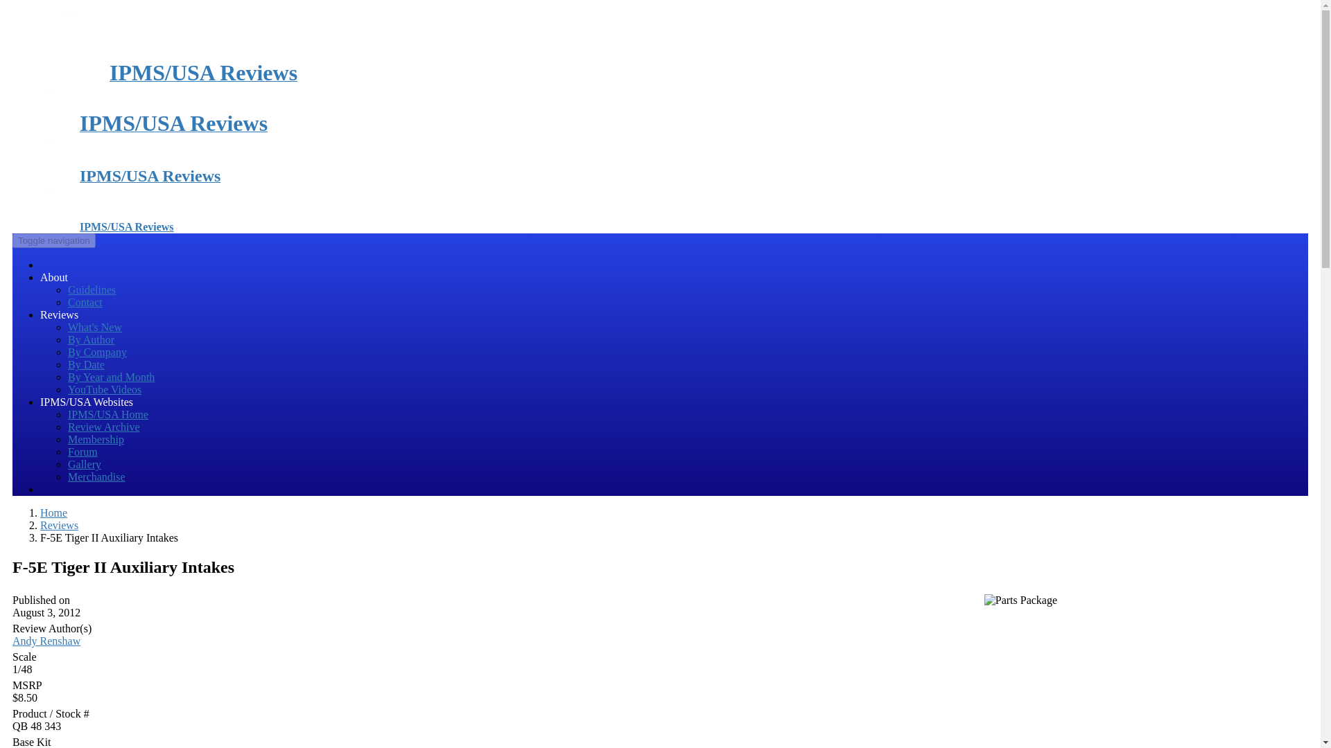 This screenshot has height=748, width=1331. Describe the element at coordinates (1020, 600) in the screenshot. I see `Parts Package` at that location.